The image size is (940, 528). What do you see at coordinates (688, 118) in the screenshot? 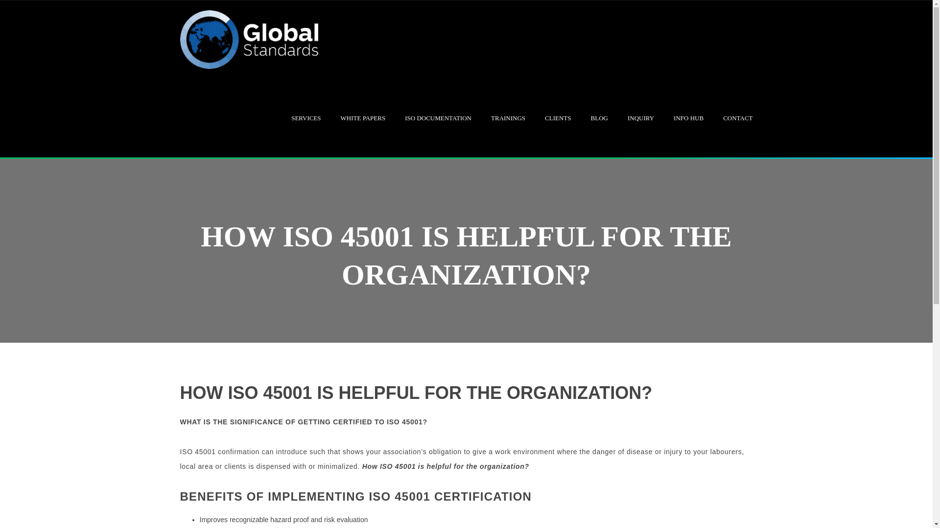
I see `INFO HUB` at bounding box center [688, 118].